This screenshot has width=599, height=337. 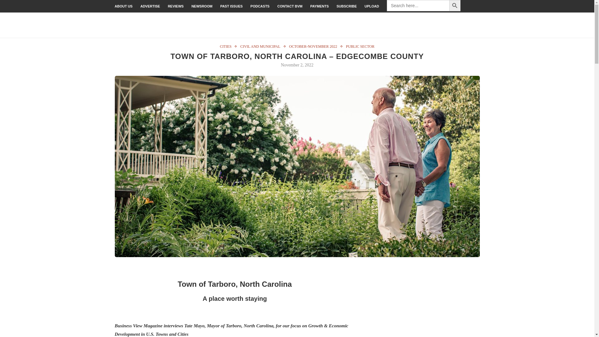 What do you see at coordinates (314, 46) in the screenshot?
I see `OCTOBER-NOVEMBER 2022` at bounding box center [314, 46].